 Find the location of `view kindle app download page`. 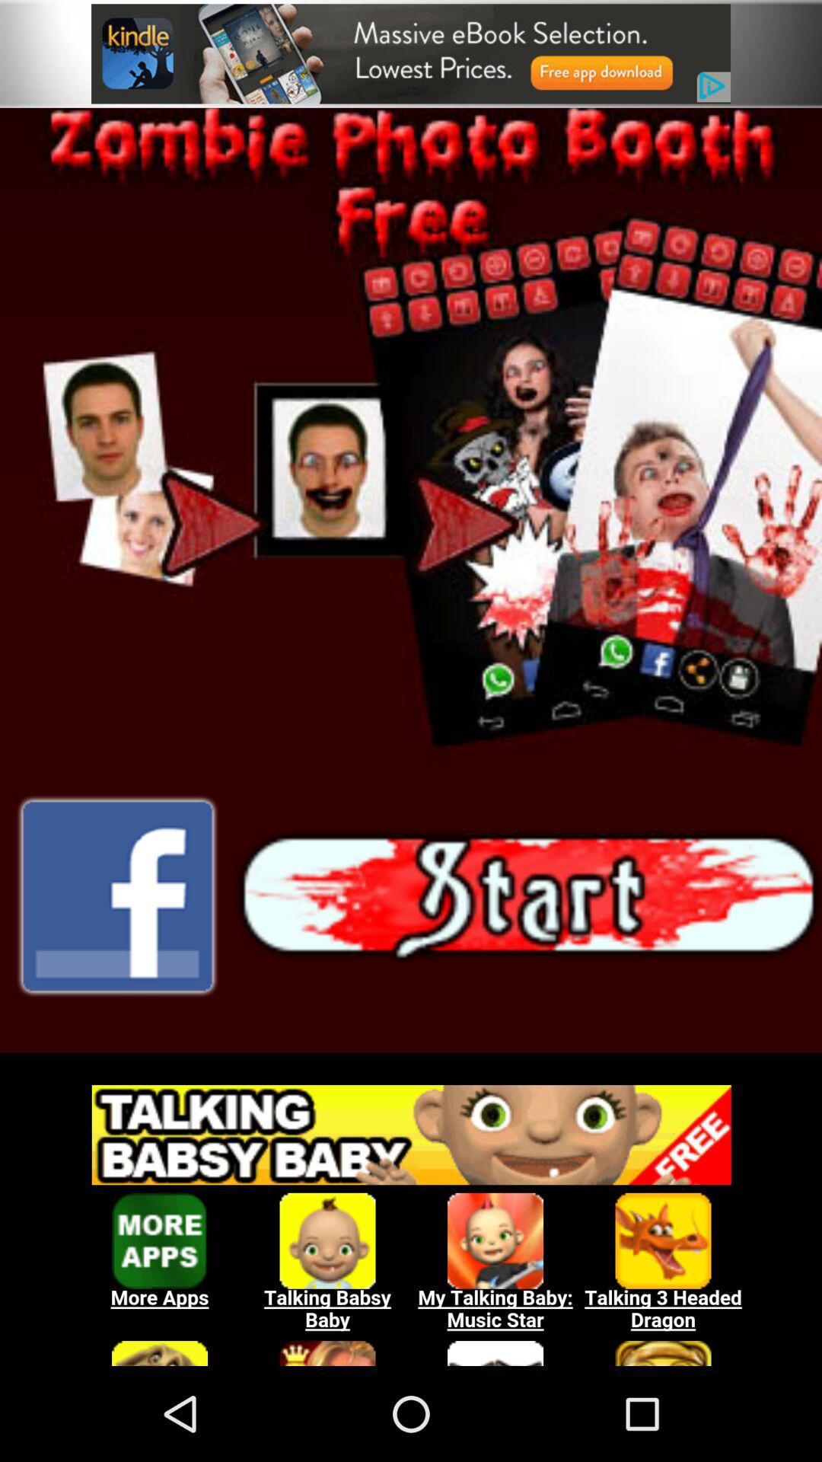

view kindle app download page is located at coordinates (411, 53).